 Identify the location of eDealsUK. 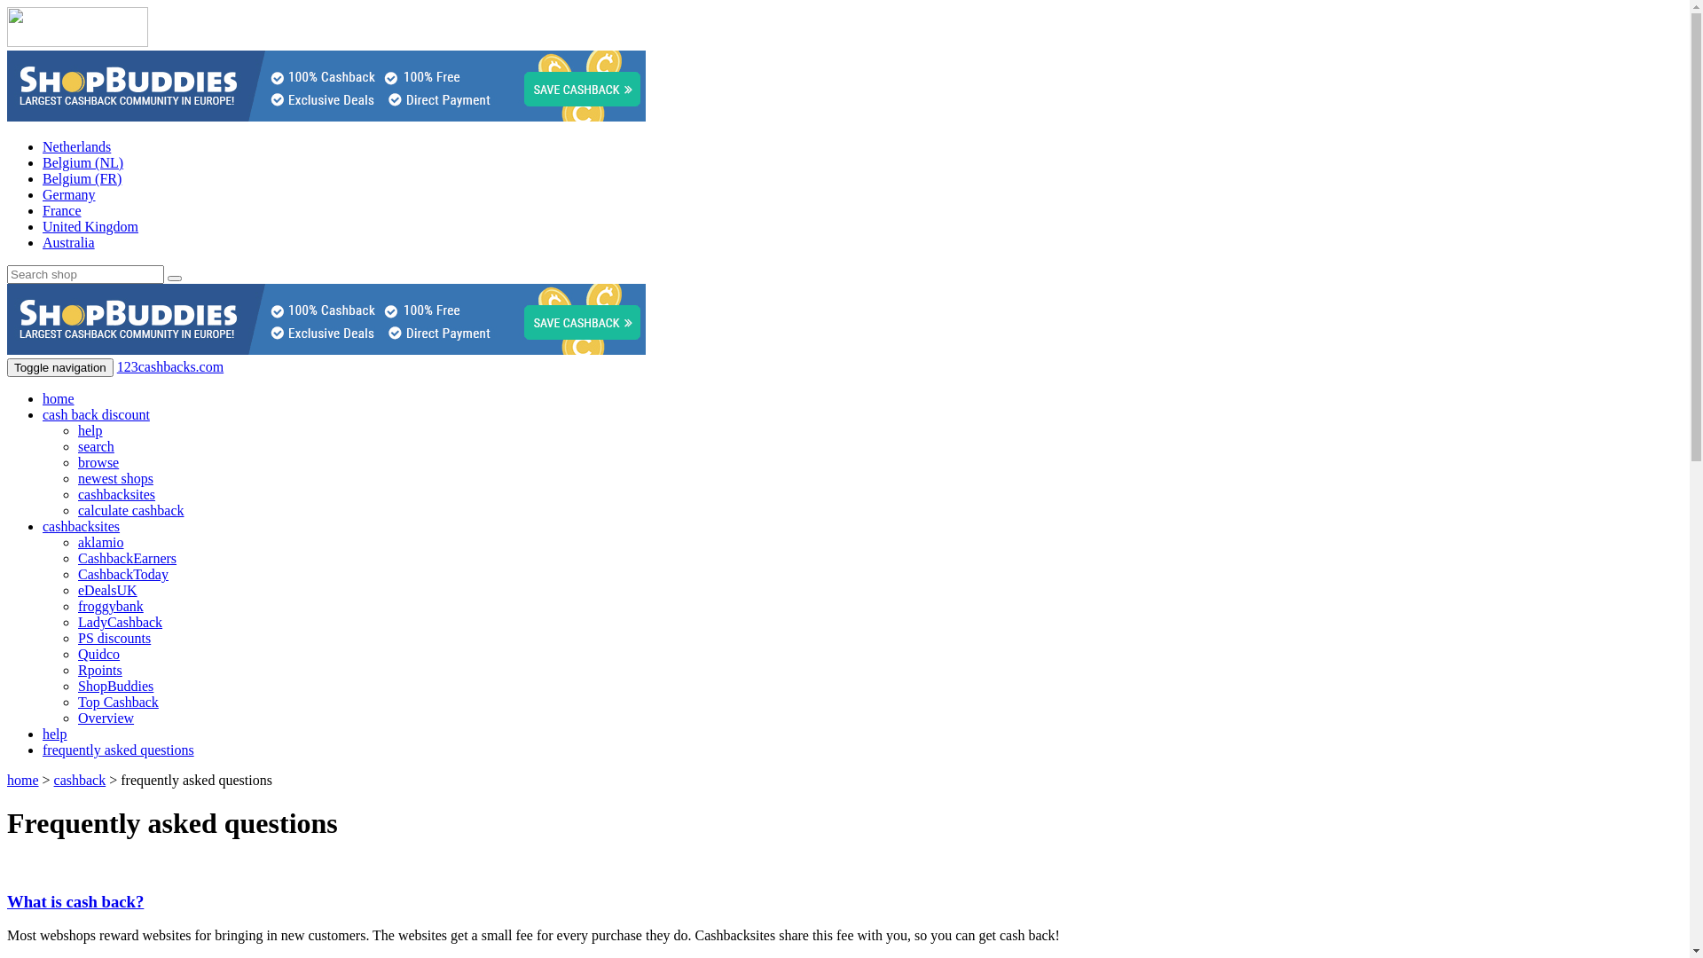
(108, 591).